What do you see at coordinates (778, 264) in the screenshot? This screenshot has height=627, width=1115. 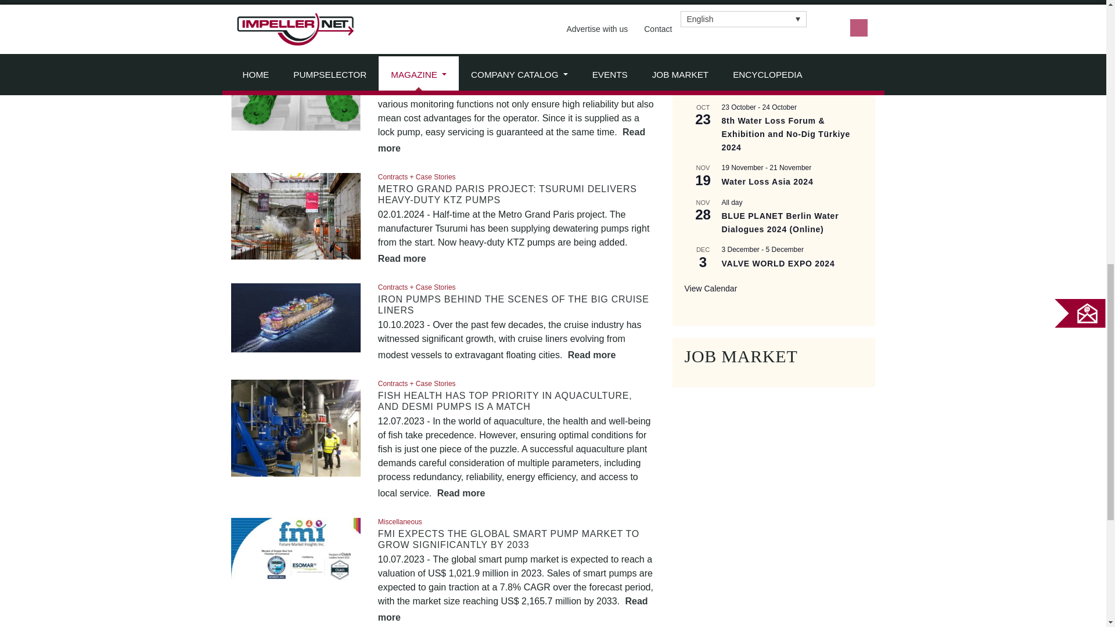 I see `VALVE WORLD EXPO 2024` at bounding box center [778, 264].